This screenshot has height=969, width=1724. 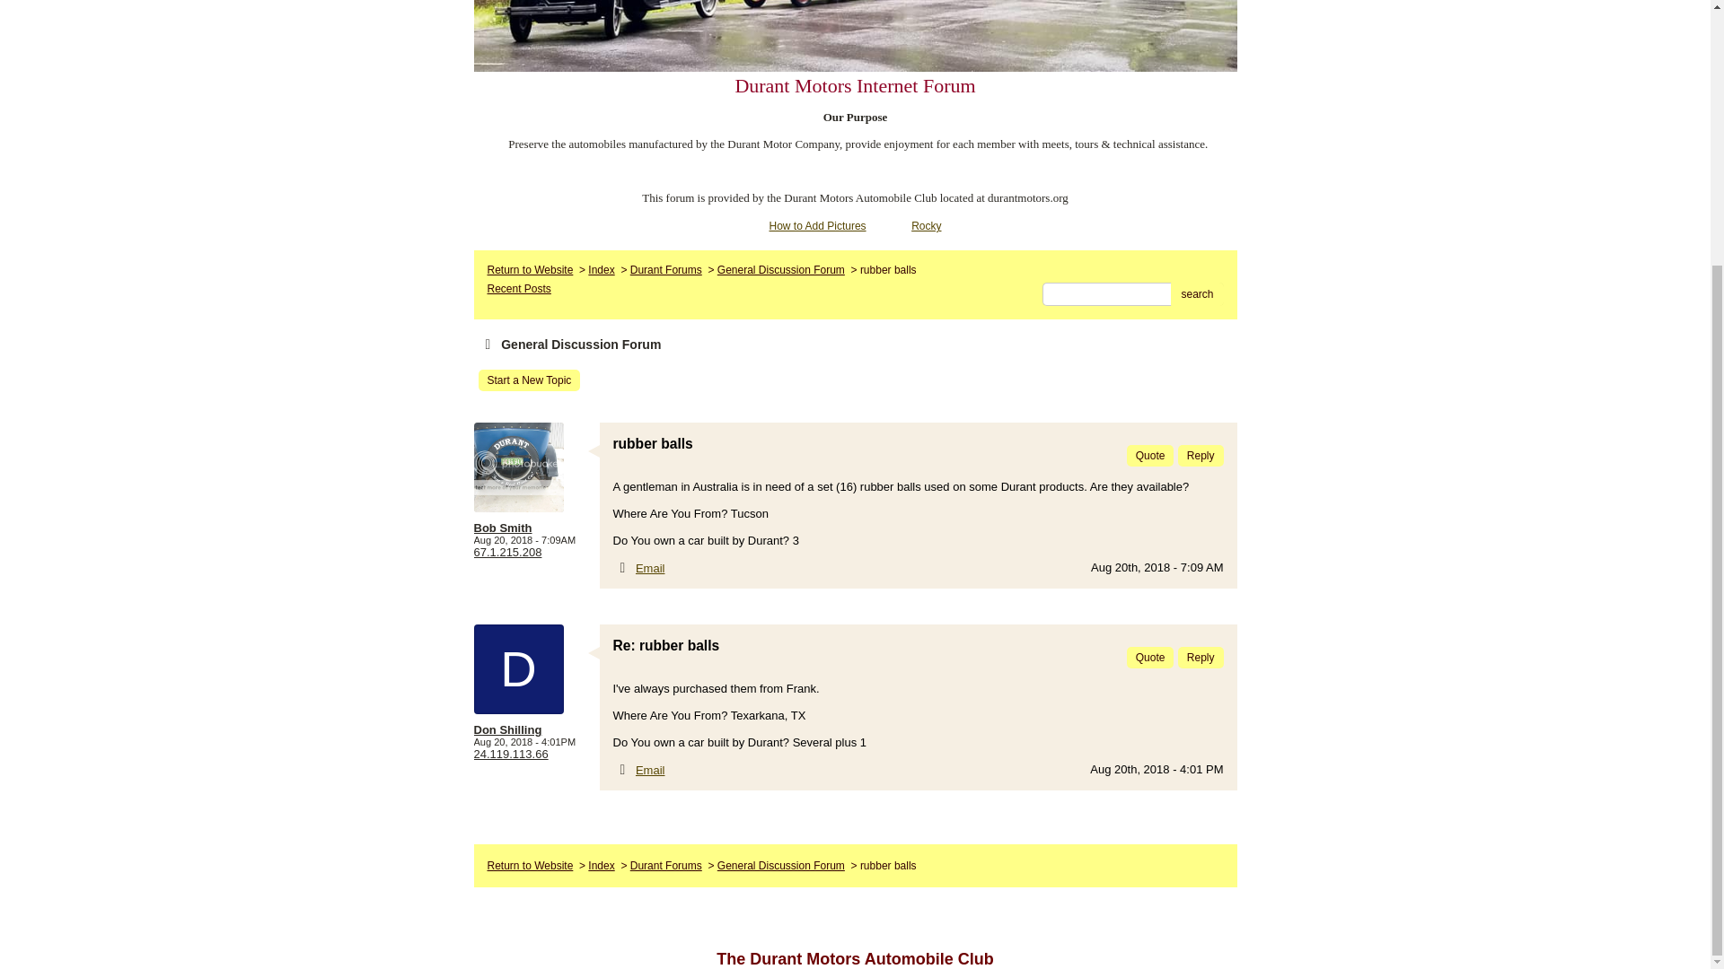 I want to click on Rocky, so click(x=927, y=226).